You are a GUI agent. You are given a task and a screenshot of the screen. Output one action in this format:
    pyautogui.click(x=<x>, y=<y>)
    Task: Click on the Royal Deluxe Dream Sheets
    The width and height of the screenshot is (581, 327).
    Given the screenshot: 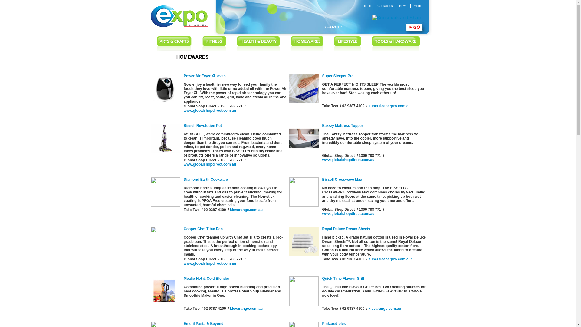 What is the action you would take?
    pyautogui.click(x=346, y=229)
    